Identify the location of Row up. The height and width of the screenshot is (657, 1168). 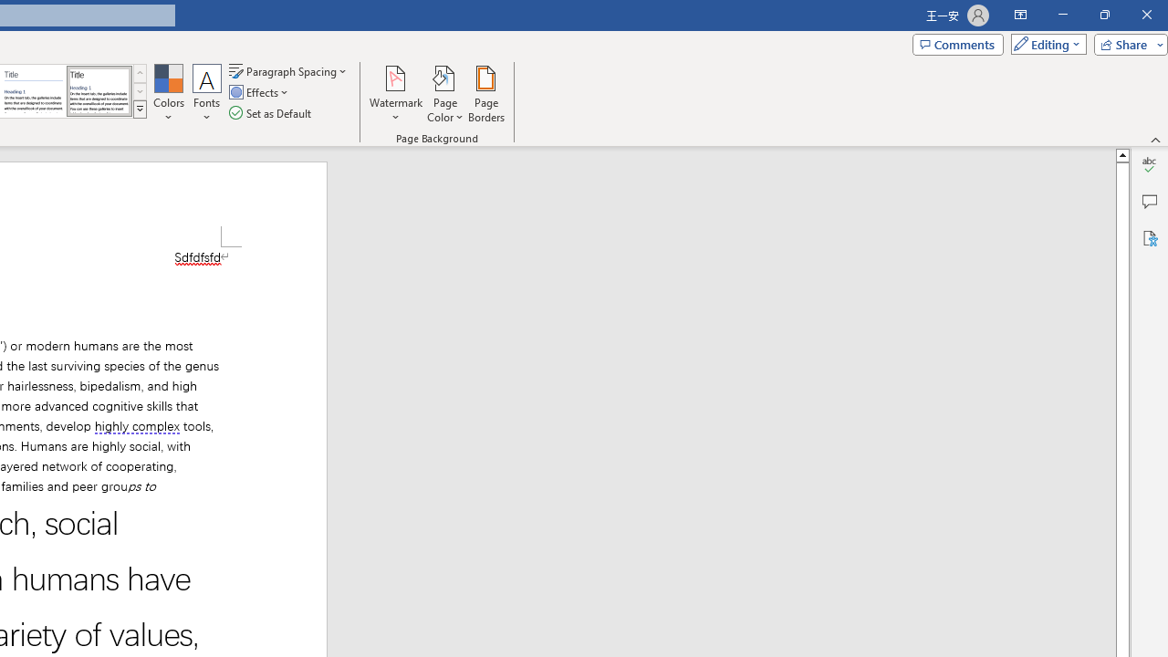
(140, 73).